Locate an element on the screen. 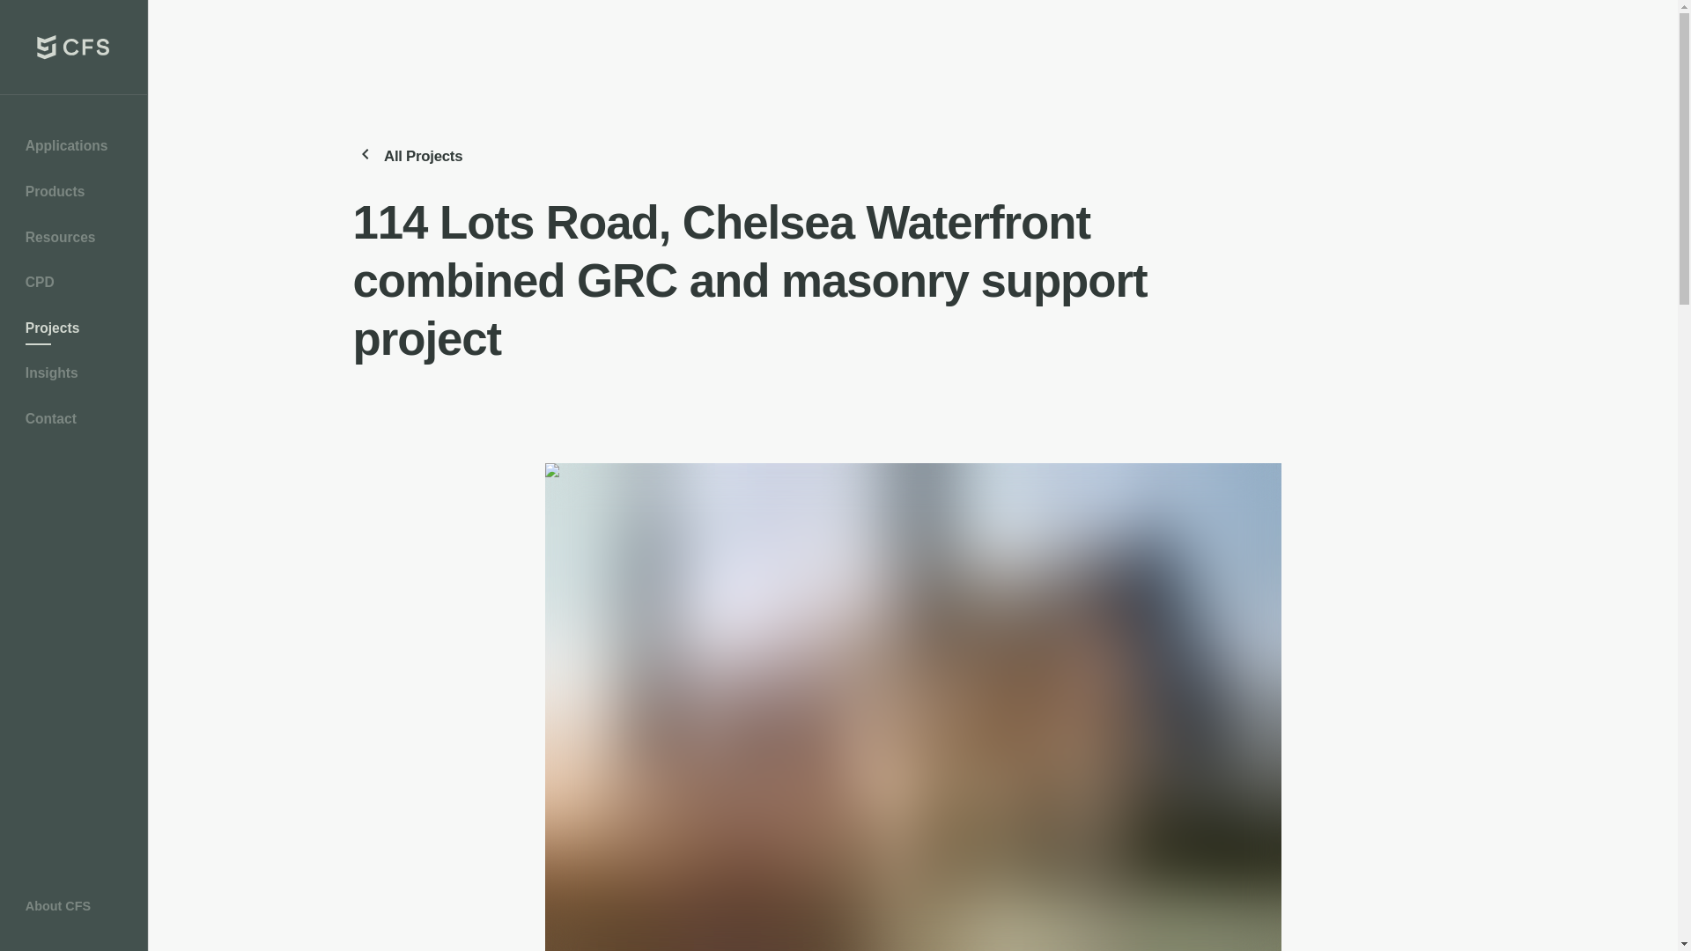 The width and height of the screenshot is (1691, 951). Parapet walls is located at coordinates (67, 710).